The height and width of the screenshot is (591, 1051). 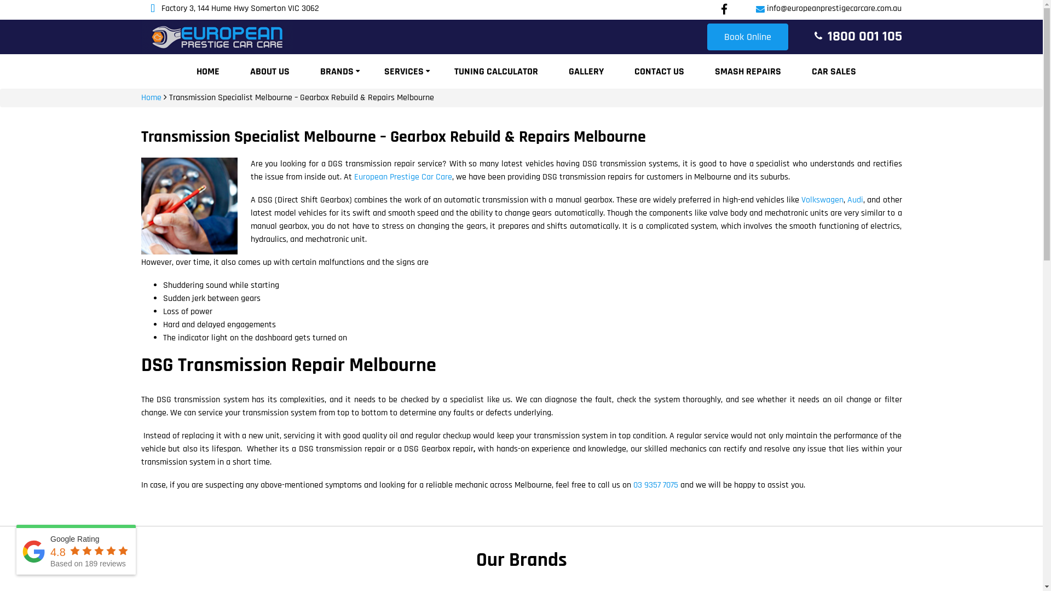 I want to click on CAR SALES, so click(x=834, y=71).